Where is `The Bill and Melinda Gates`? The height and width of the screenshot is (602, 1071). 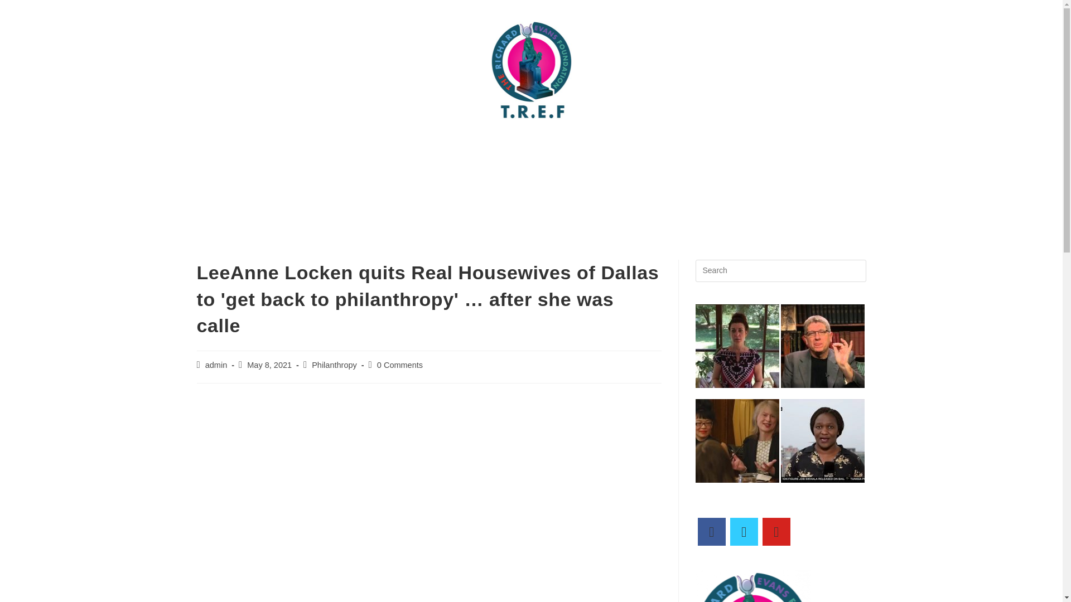
The Bill and Melinda Gates is located at coordinates (727, 147).